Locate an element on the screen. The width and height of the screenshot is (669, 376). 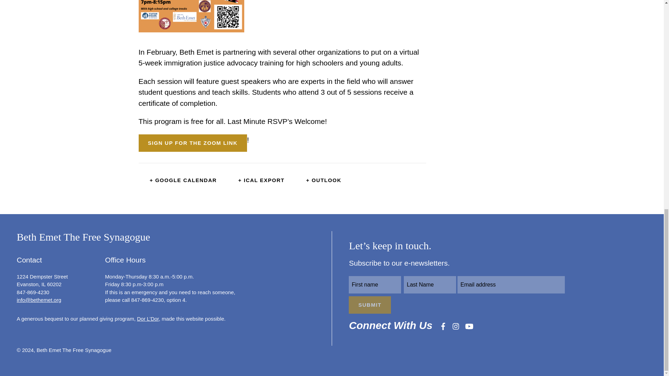
Last Name is located at coordinates (430, 285).